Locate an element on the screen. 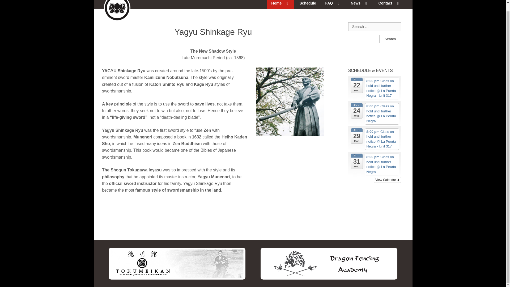  expand child menu is located at coordinates (398, 3).